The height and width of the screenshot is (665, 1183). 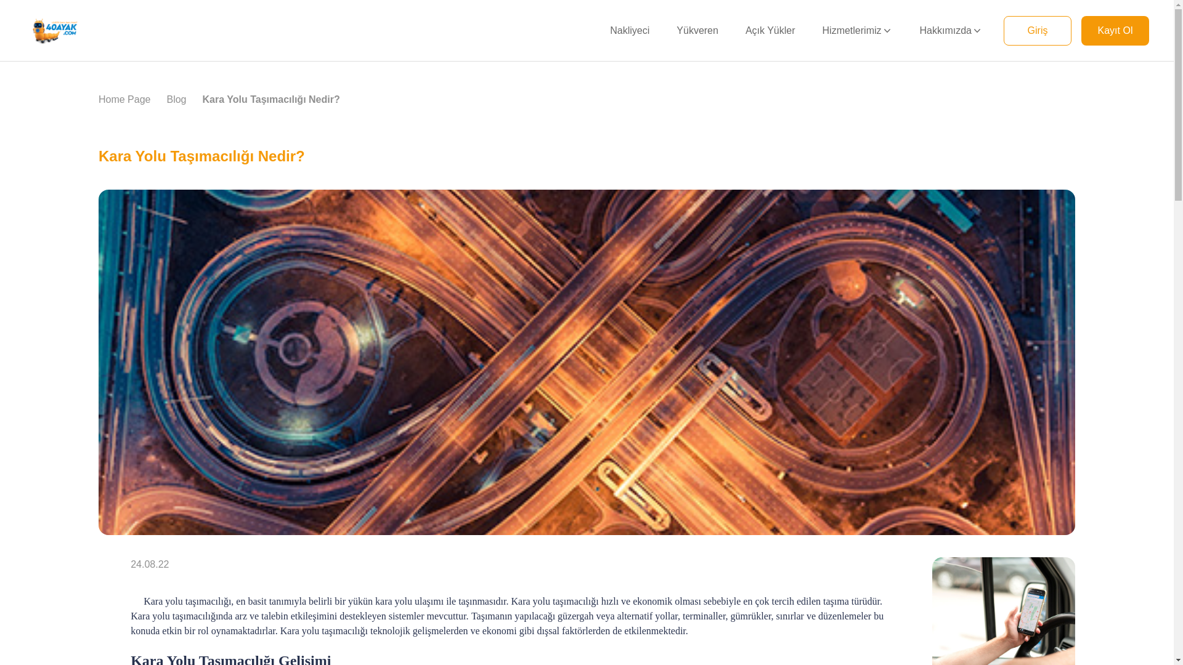 I want to click on Blog, so click(x=176, y=100).